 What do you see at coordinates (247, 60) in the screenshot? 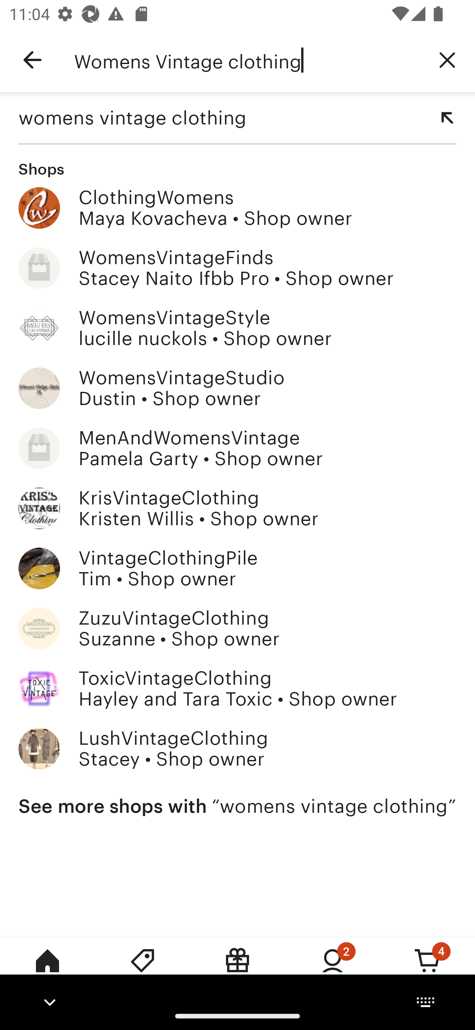
I see `Womens Vintage clothing` at bounding box center [247, 60].